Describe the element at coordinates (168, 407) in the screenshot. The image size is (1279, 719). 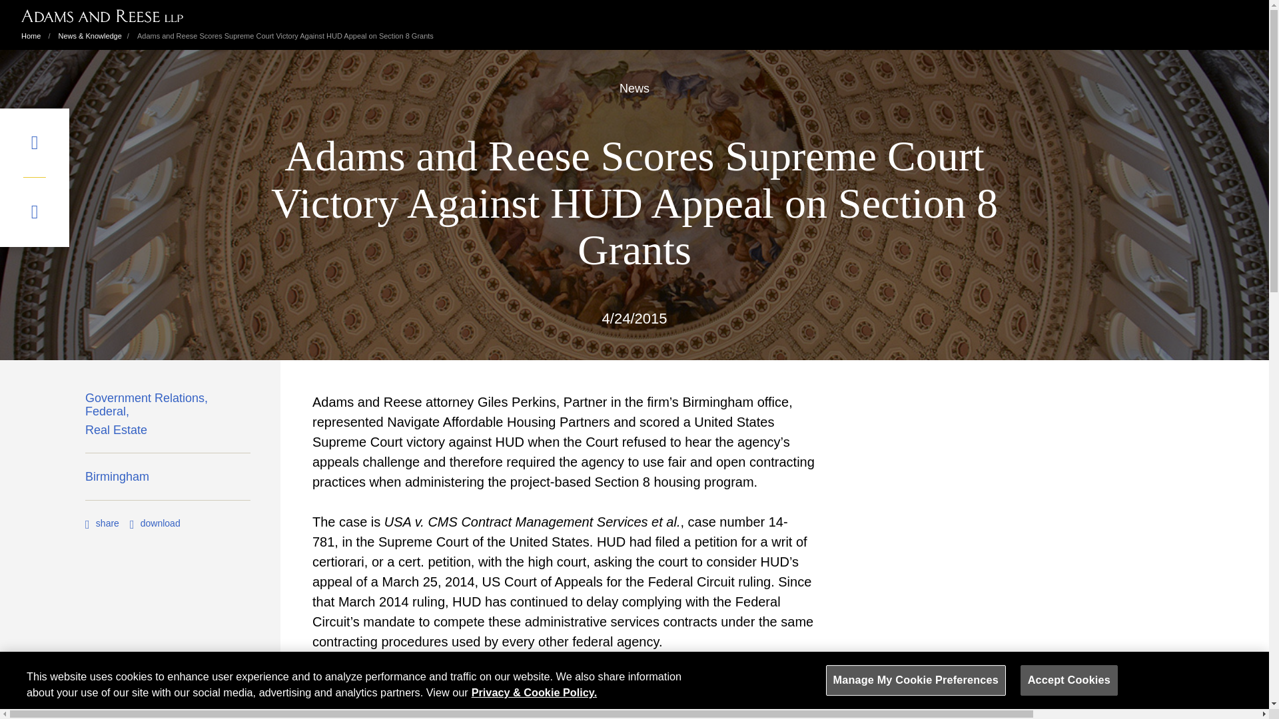
I see `Government Relations, Federal` at that location.